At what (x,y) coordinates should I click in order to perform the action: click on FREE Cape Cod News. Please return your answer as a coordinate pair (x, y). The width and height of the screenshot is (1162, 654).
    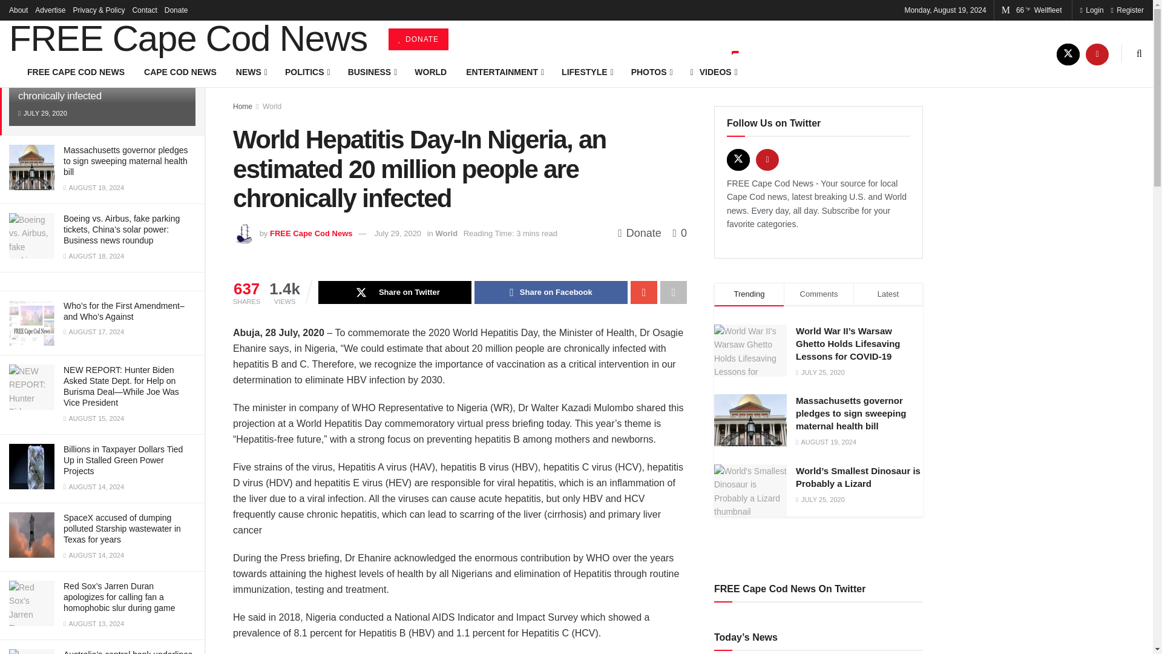
    Looking at the image, I should click on (188, 38).